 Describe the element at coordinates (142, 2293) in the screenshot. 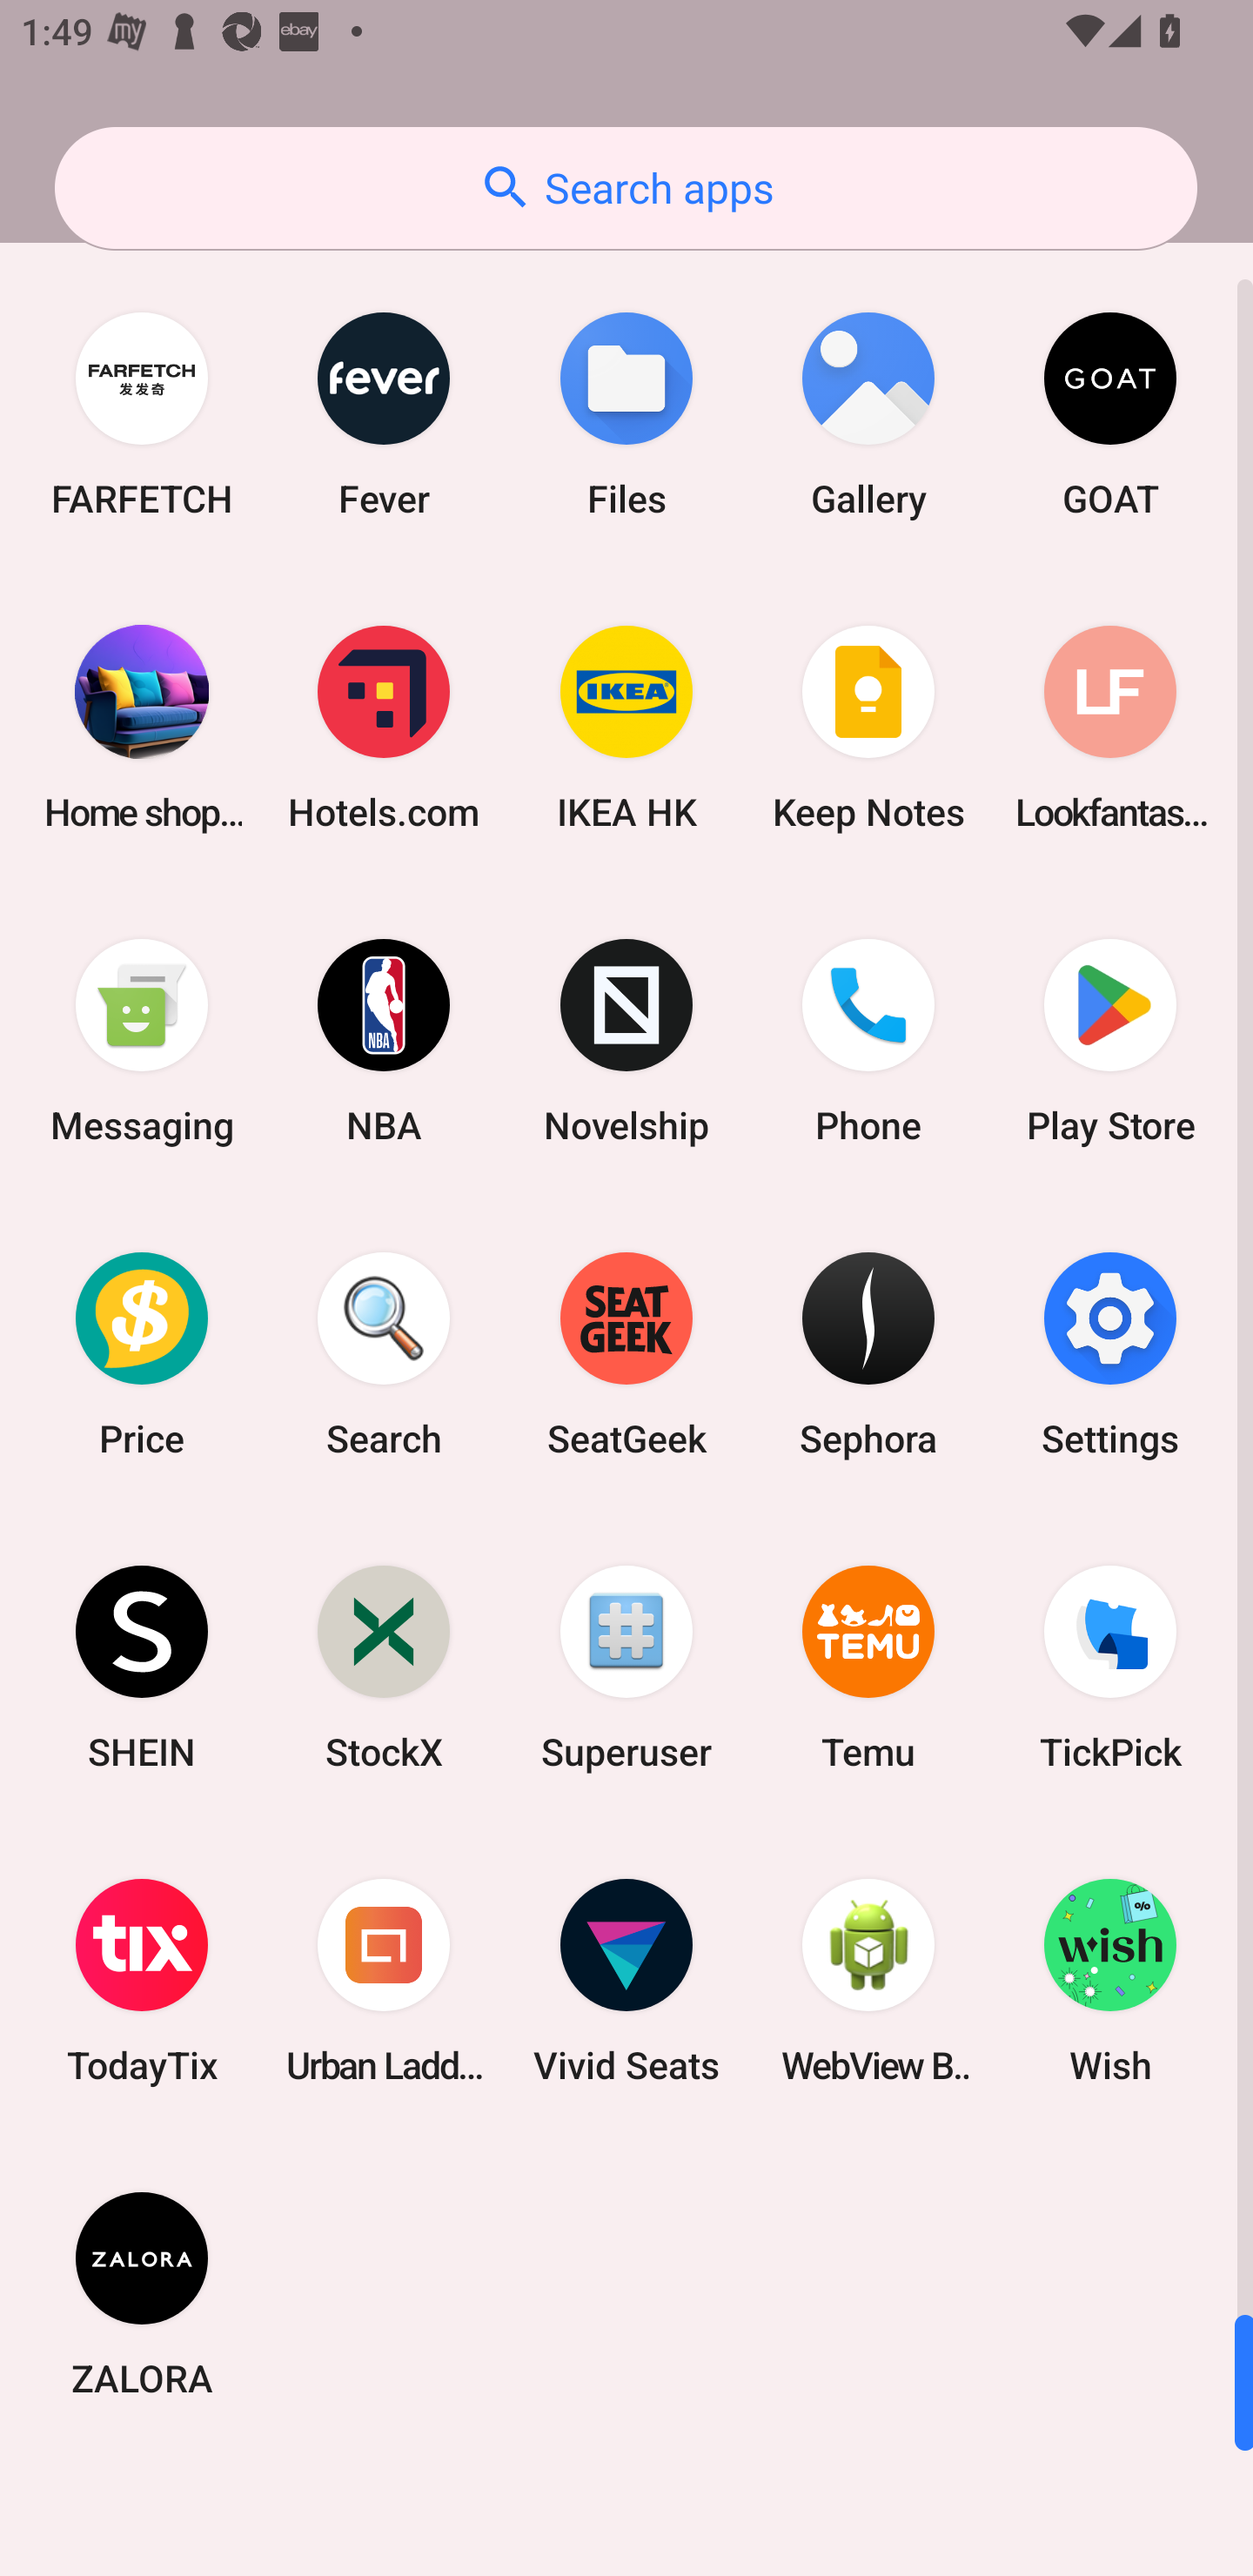

I see `ZALORA` at that location.